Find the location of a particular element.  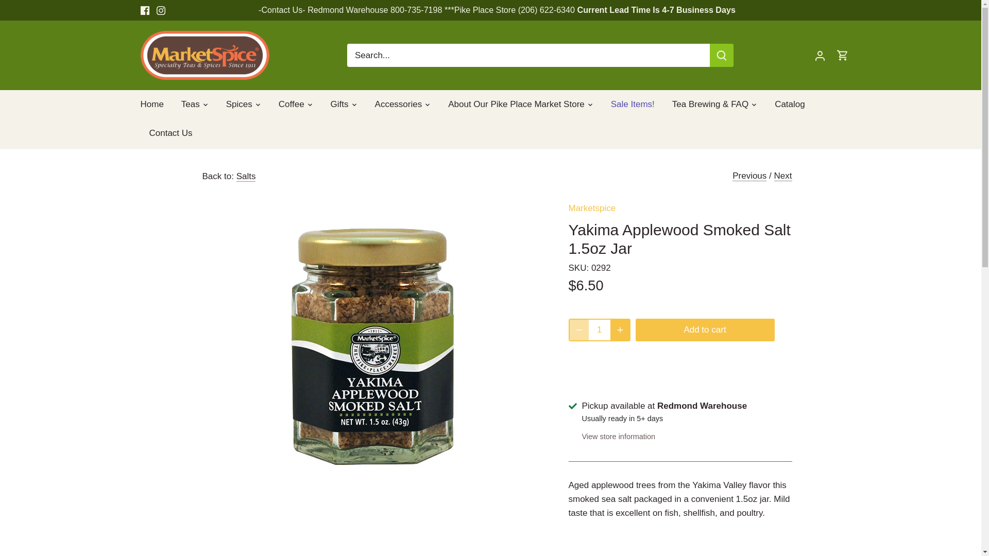

1 is located at coordinates (599, 329).